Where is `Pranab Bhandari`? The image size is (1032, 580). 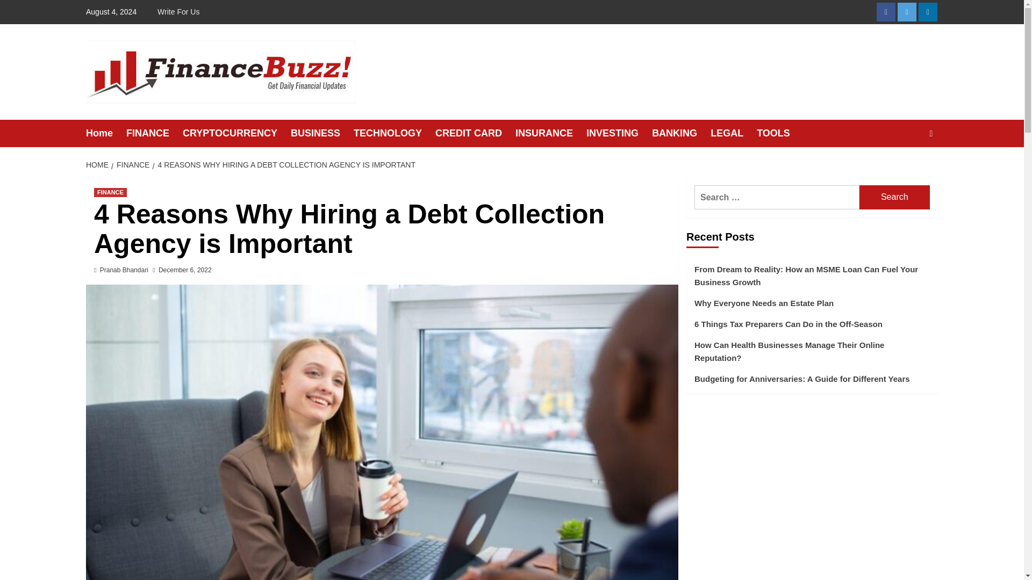
Pranab Bhandari is located at coordinates (124, 270).